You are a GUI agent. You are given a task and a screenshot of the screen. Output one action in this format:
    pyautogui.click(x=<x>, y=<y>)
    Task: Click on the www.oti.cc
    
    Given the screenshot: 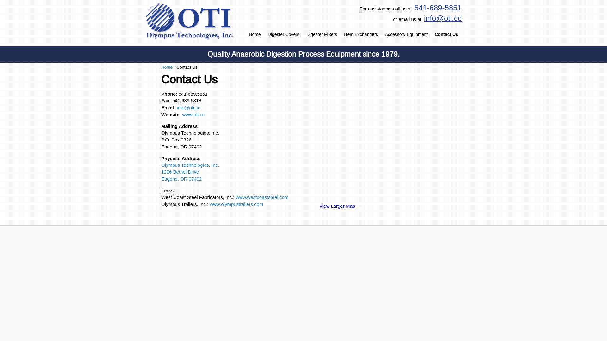 What is the action you would take?
    pyautogui.click(x=193, y=114)
    